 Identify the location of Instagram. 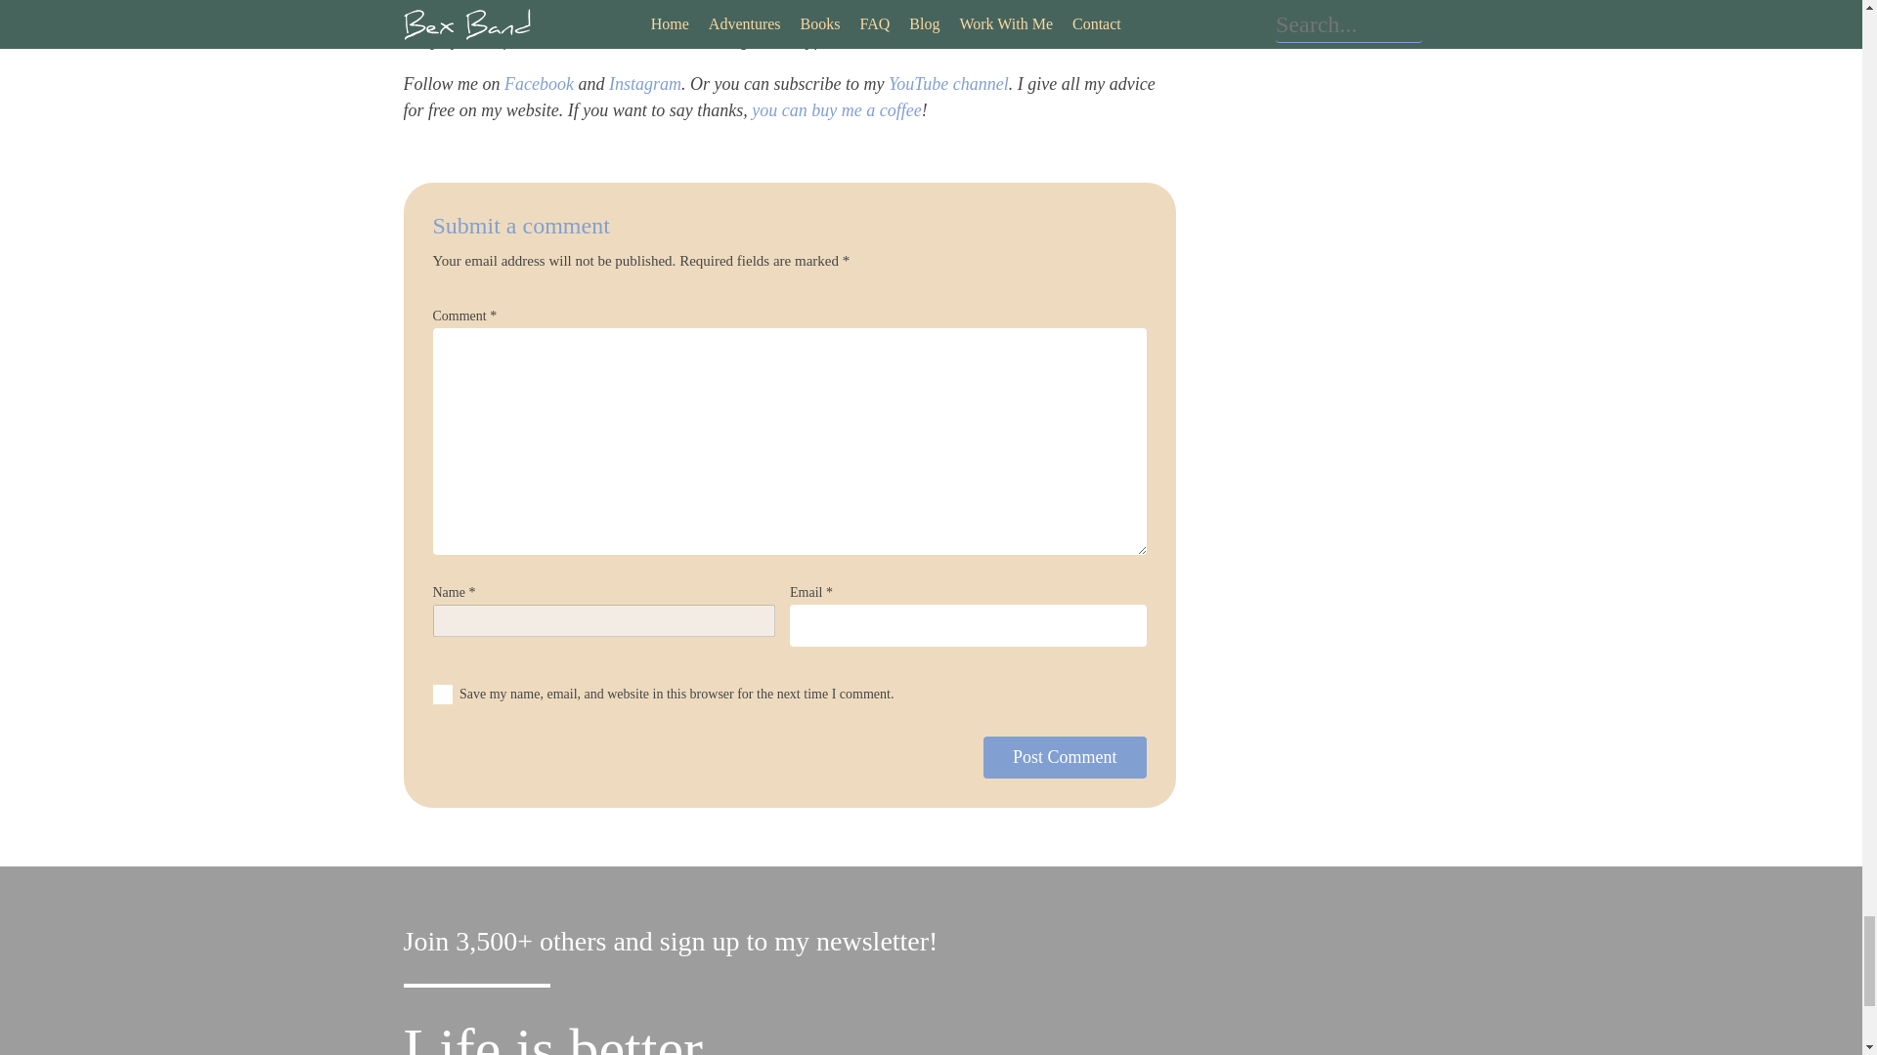
(644, 84).